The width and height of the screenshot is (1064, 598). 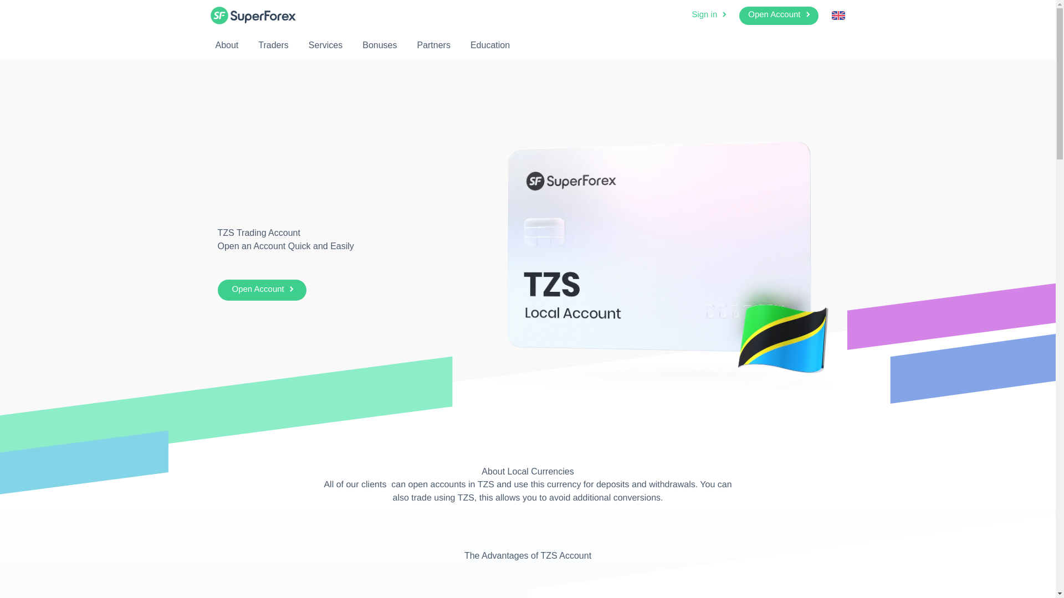 I want to click on Sign in, so click(x=709, y=16).